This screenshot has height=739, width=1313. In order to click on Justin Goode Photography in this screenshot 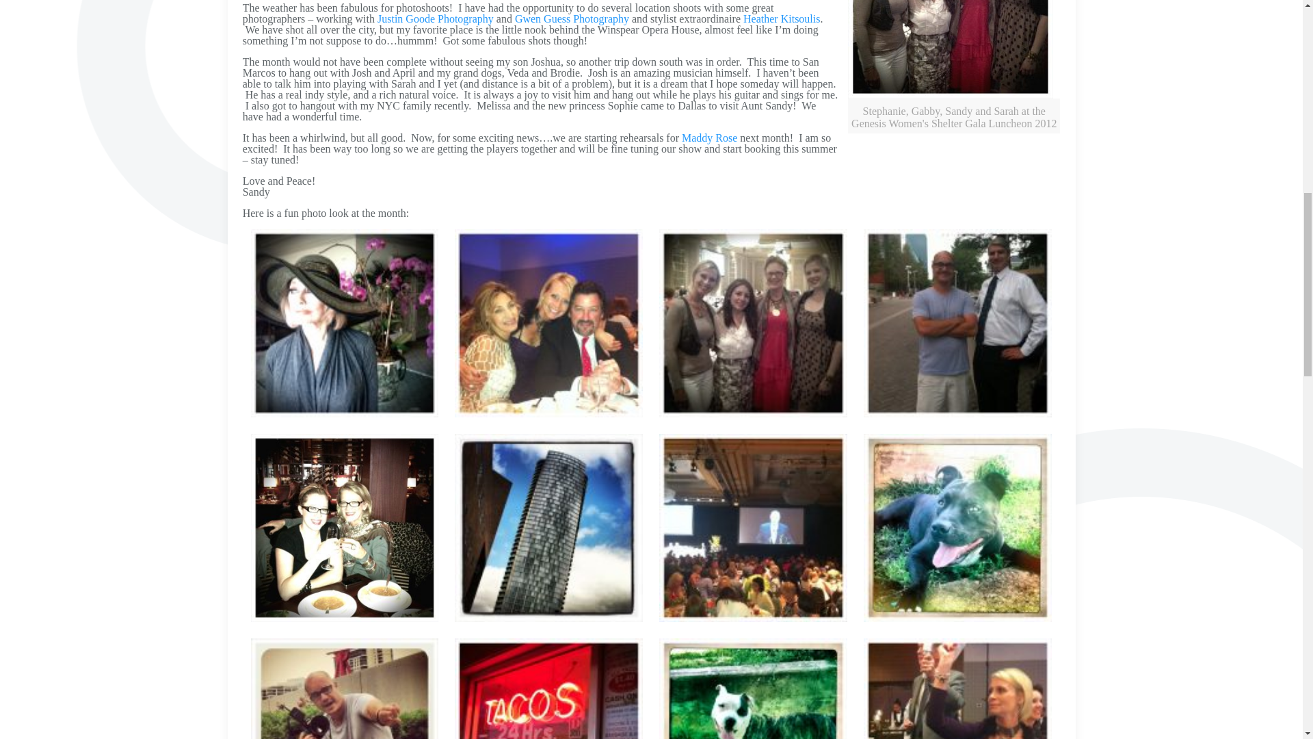, I will do `click(436, 18)`.